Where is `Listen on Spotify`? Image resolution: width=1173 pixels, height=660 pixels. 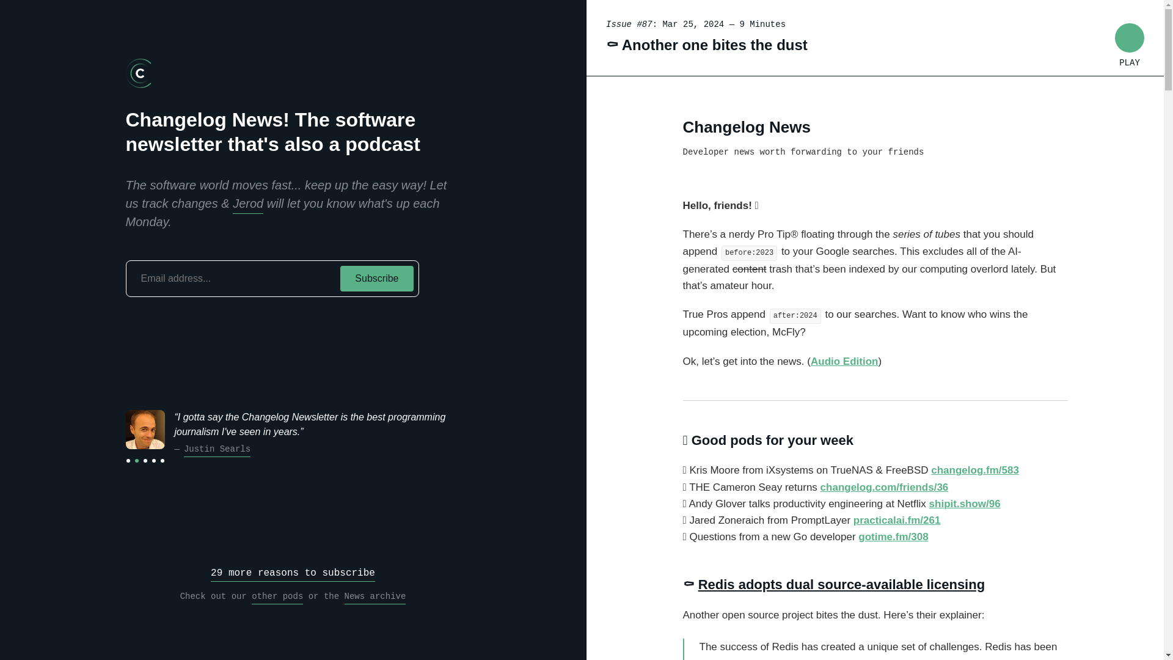 Listen on Spotify is located at coordinates (224, 324).